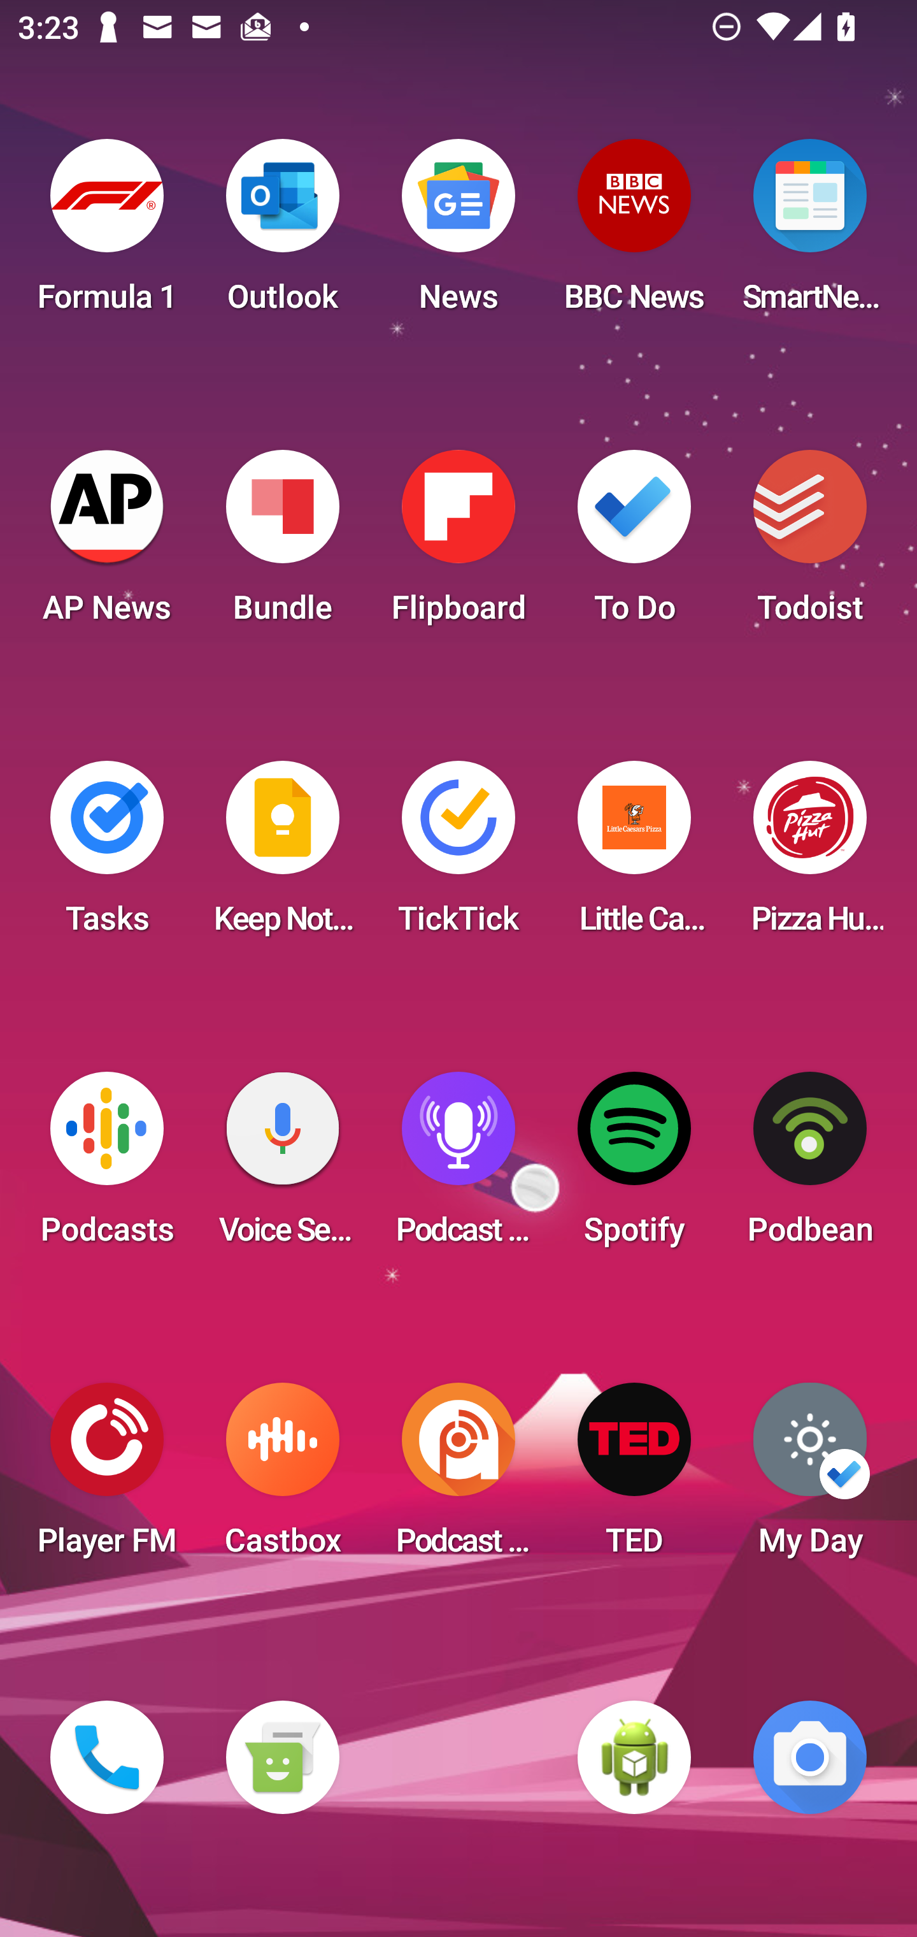  What do you see at coordinates (458, 1166) in the screenshot?
I see `Podcast Player` at bounding box center [458, 1166].